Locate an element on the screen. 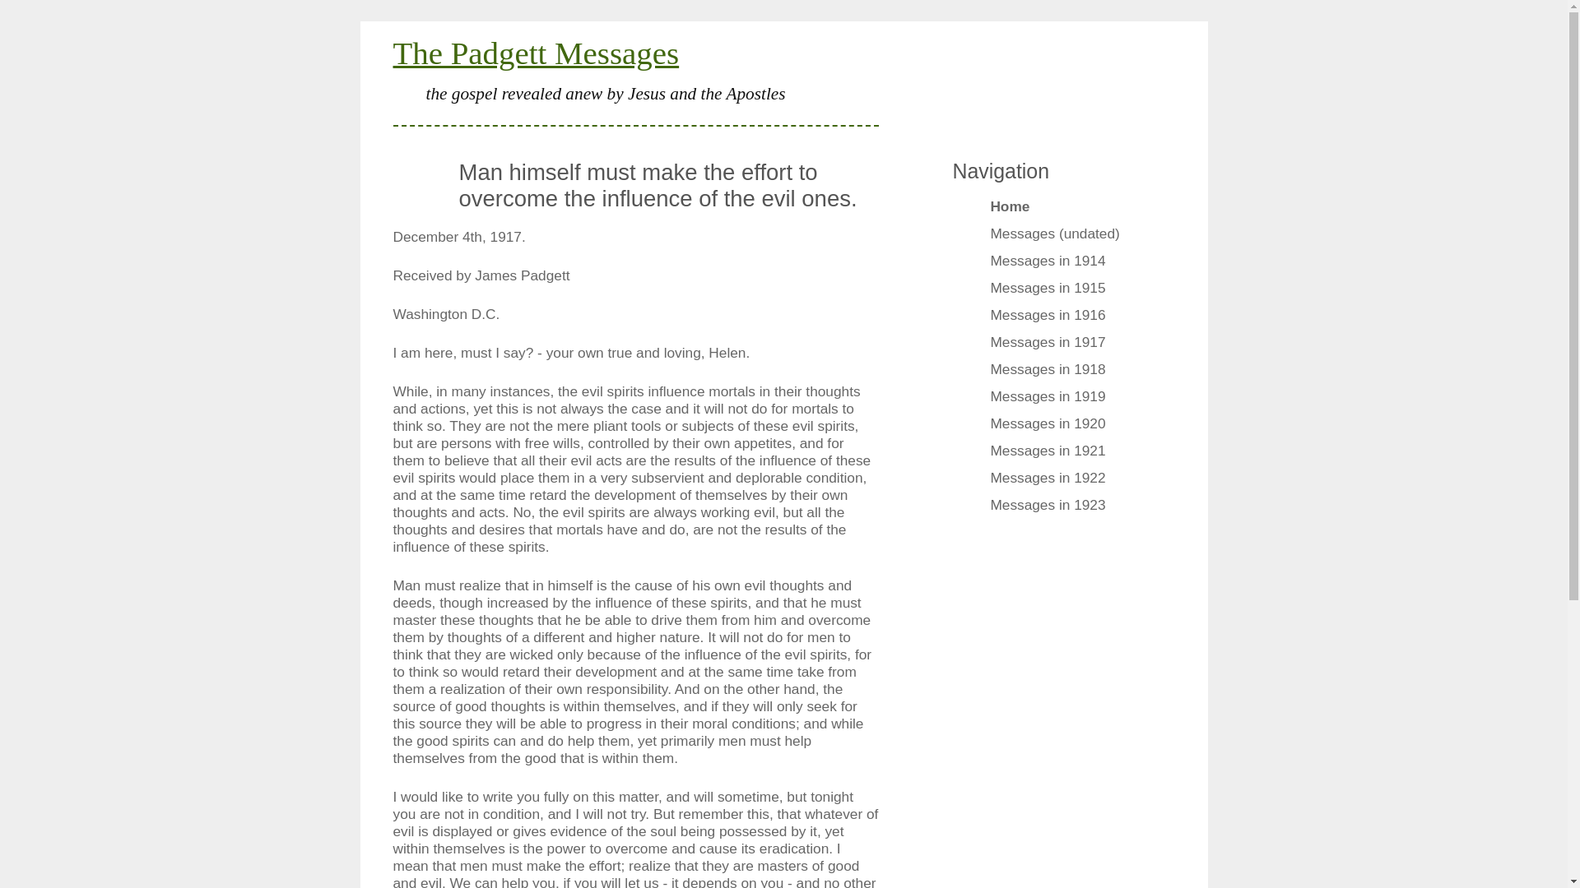 This screenshot has height=888, width=1580. Messages in 1919 is located at coordinates (1055, 398).